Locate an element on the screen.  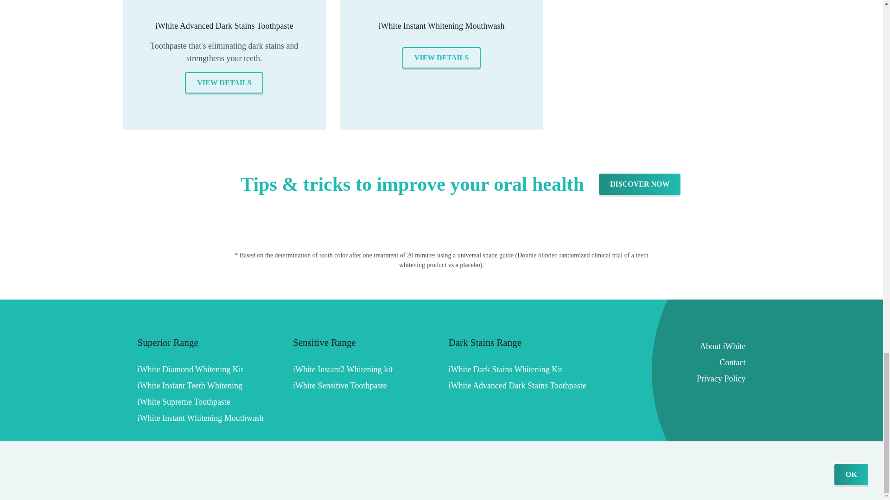
iWhite Supreme Toothpaste is located at coordinates (189, 385).